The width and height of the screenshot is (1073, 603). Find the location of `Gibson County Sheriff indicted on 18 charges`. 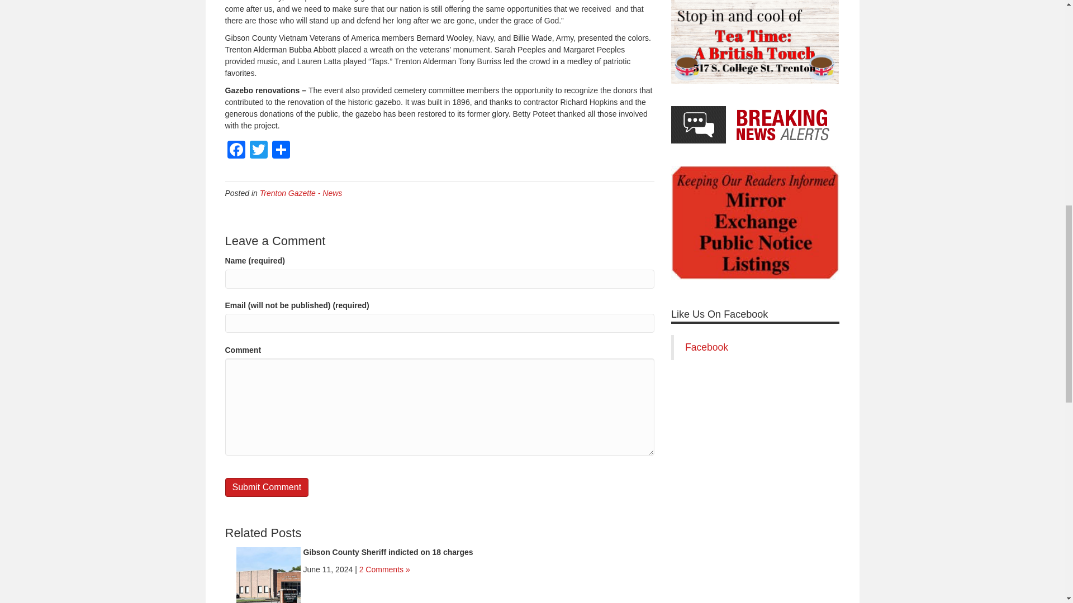

Gibson County Sheriff indicted on 18 charges is located at coordinates (268, 579).